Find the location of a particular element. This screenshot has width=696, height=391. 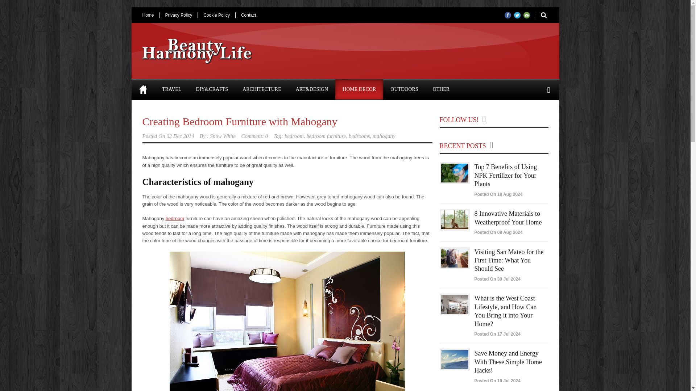

Cookie Policy is located at coordinates (216, 15).